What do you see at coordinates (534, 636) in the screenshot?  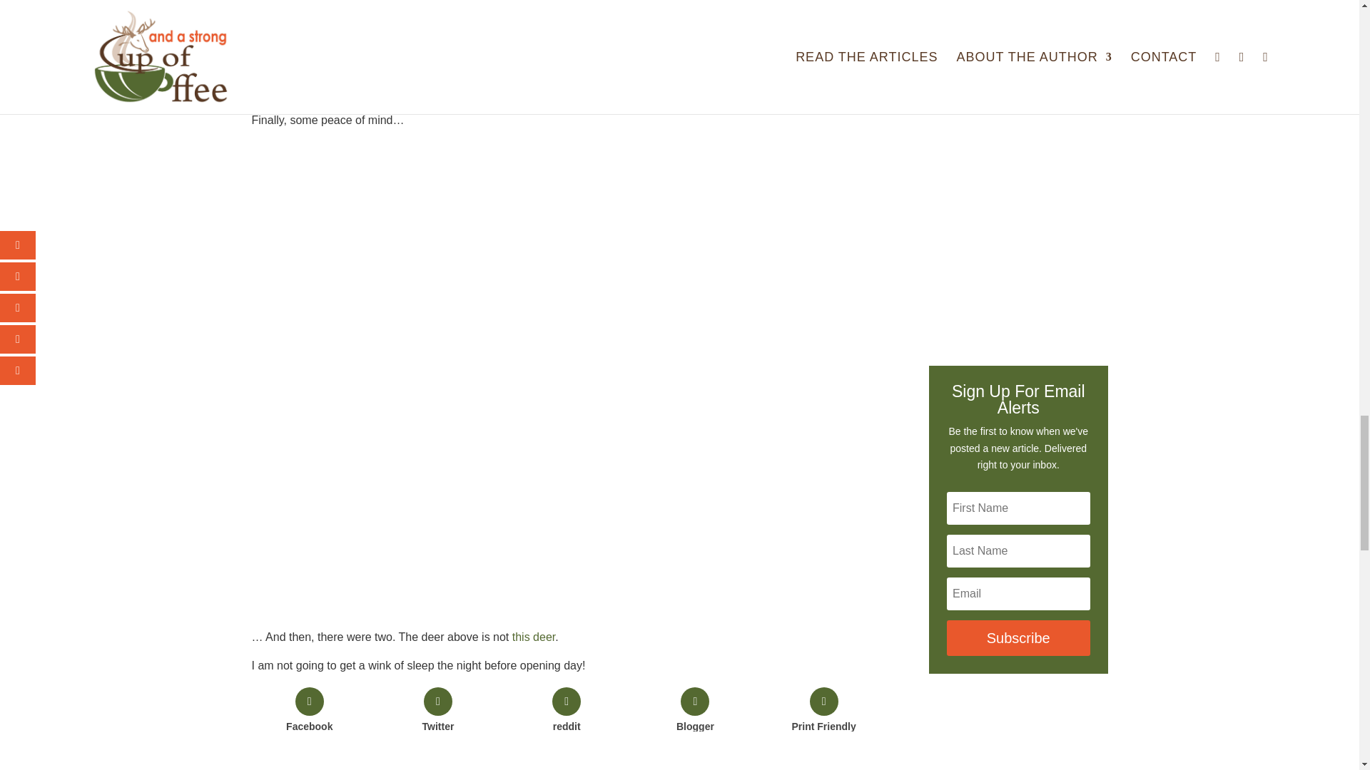 I see `this deer` at bounding box center [534, 636].